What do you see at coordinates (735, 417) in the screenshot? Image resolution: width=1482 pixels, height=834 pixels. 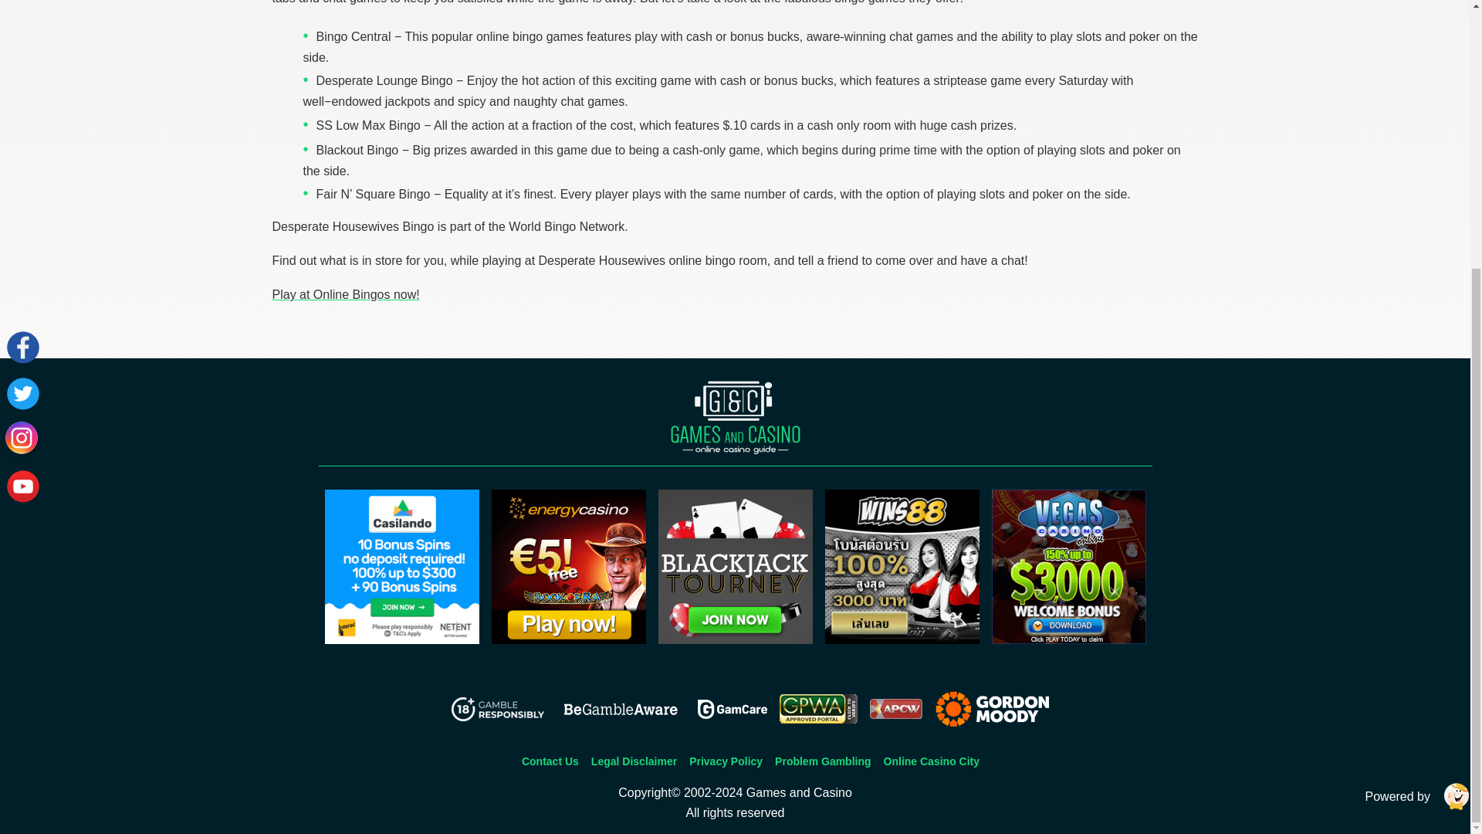 I see `Games and Casinos - online casino guide` at bounding box center [735, 417].